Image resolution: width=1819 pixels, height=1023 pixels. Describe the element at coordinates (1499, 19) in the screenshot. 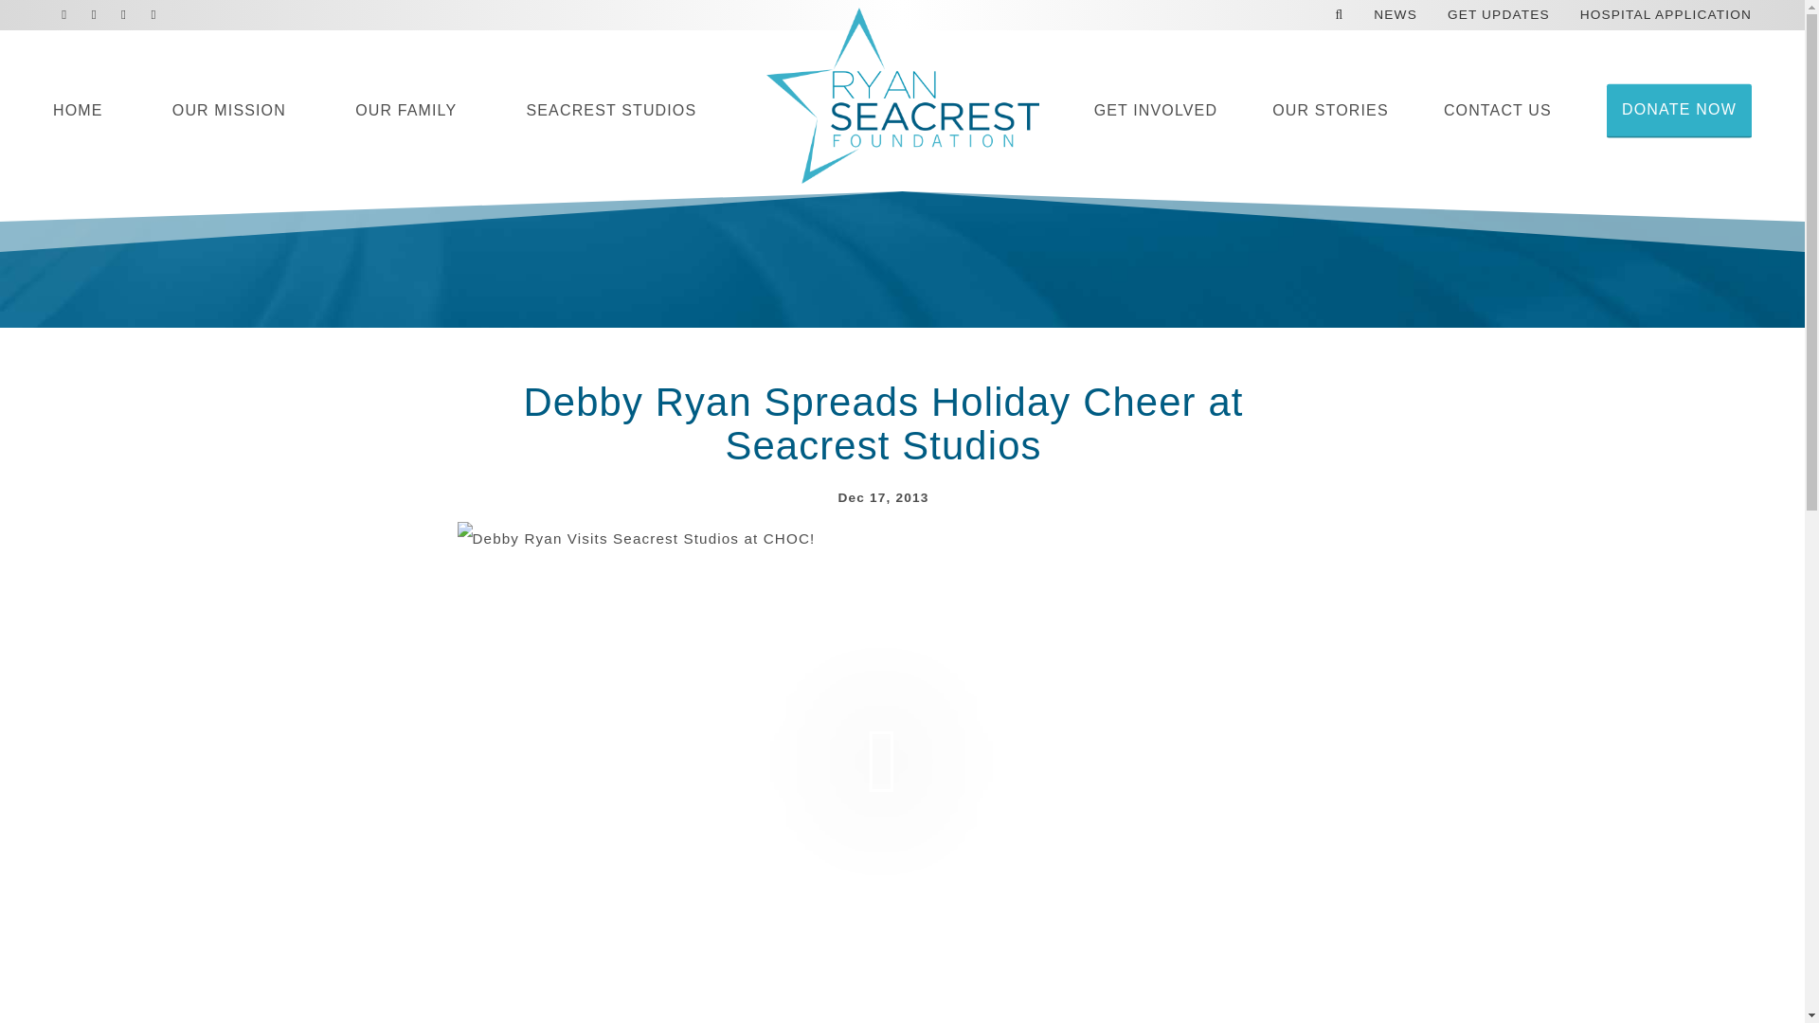

I see `GET UPDATES` at that location.